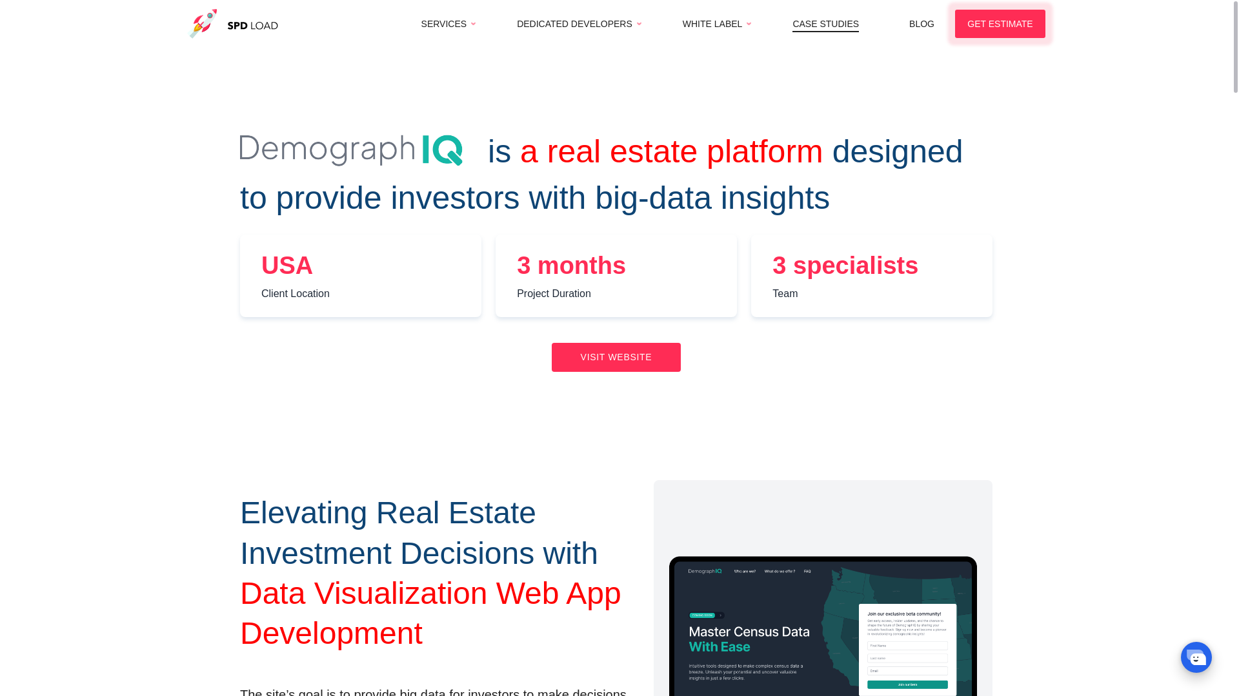 Image resolution: width=1239 pixels, height=696 pixels. Describe the element at coordinates (922, 24) in the screenshot. I see `BLOG` at that location.